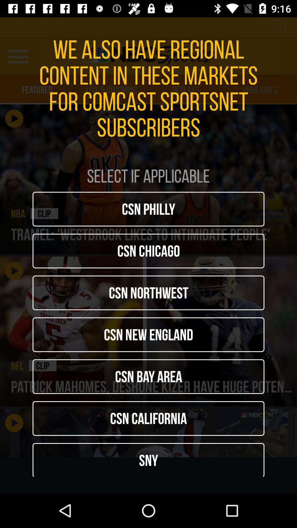 The width and height of the screenshot is (297, 528). Describe the element at coordinates (148, 209) in the screenshot. I see `flip to csn philly item` at that location.